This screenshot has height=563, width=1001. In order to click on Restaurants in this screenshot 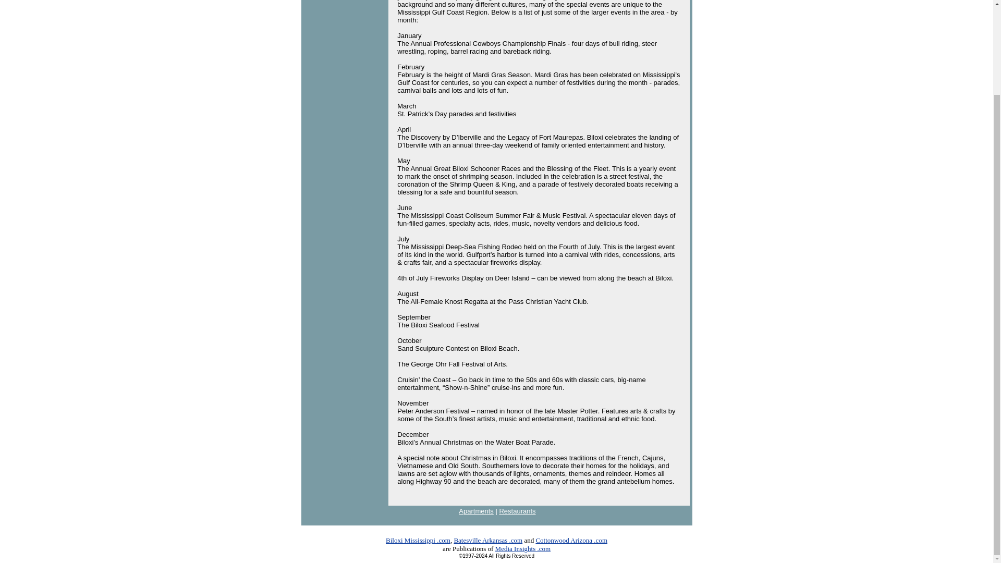, I will do `click(517, 511)`.